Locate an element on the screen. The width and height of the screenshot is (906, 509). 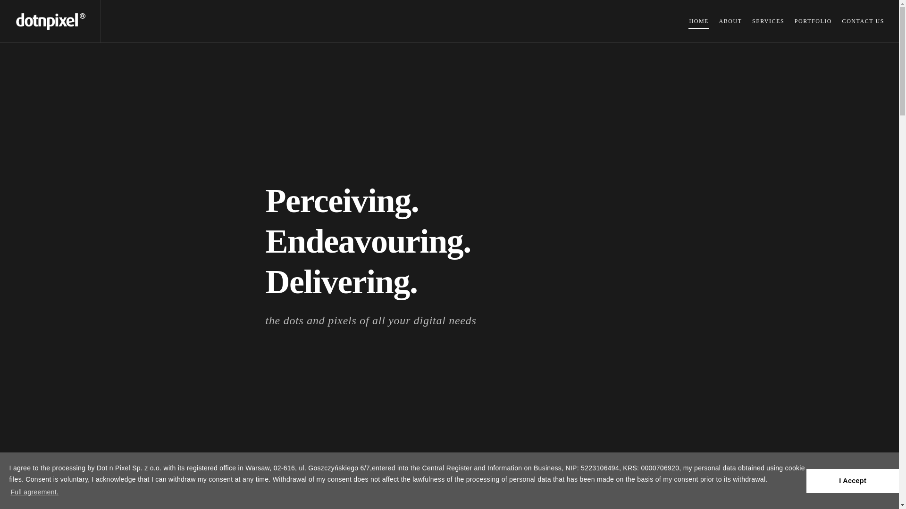
HOME is located at coordinates (699, 21).